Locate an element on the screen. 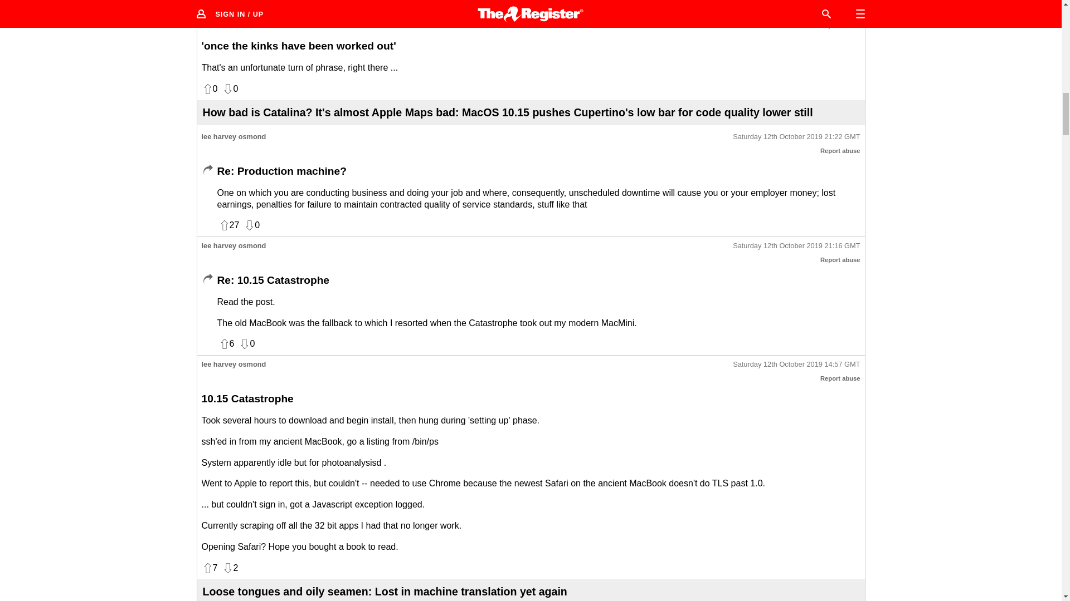 Image resolution: width=1070 pixels, height=601 pixels. Report abuse is located at coordinates (840, 378).